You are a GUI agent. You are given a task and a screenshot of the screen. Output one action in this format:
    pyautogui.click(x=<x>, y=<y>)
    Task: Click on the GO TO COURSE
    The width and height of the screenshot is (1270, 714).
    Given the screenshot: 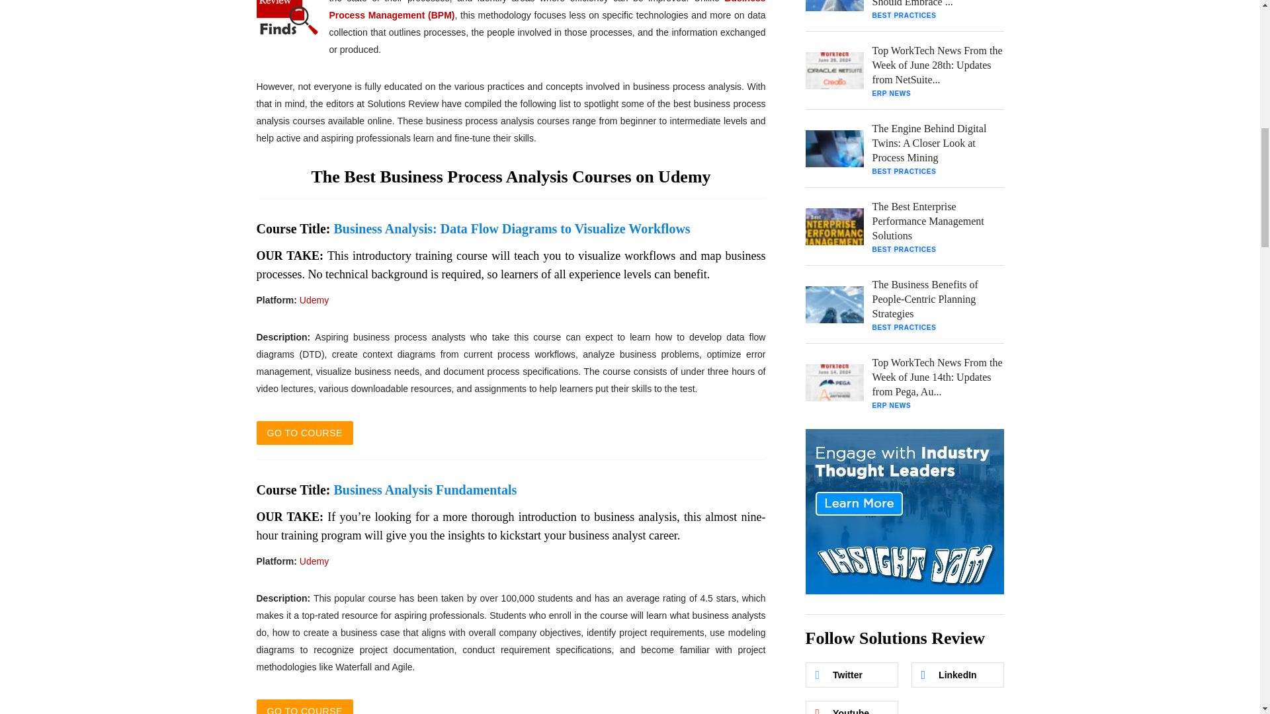 What is the action you would take?
    pyautogui.click(x=304, y=432)
    